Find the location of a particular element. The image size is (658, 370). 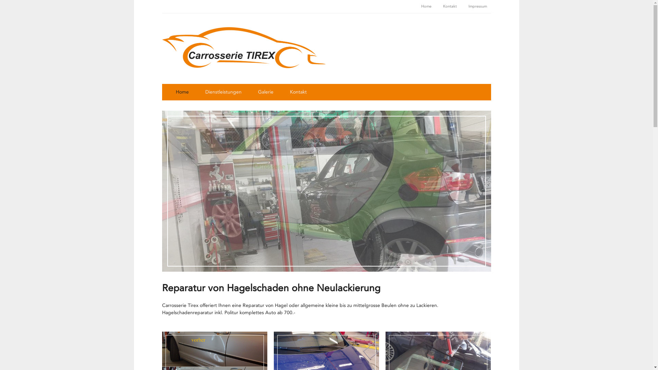

Kontakt is located at coordinates (298, 92).